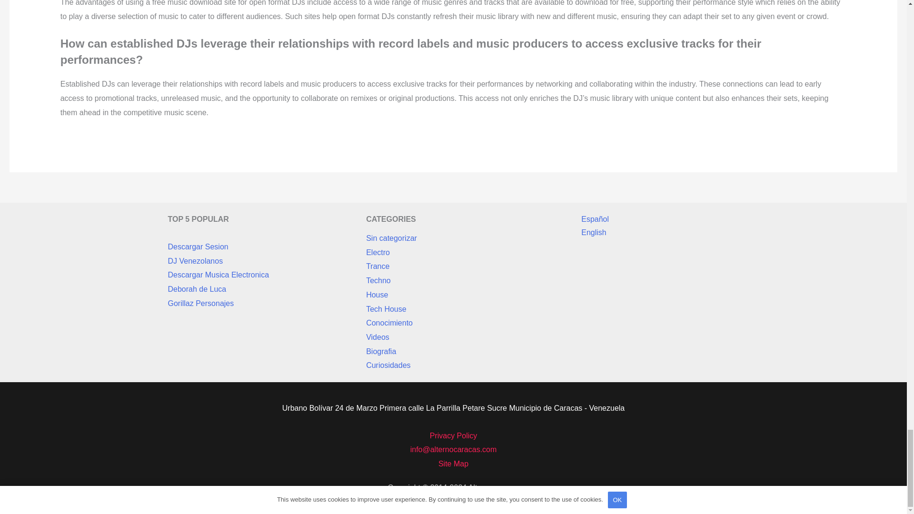  What do you see at coordinates (195, 261) in the screenshot?
I see `DJ Venezolanos` at bounding box center [195, 261].